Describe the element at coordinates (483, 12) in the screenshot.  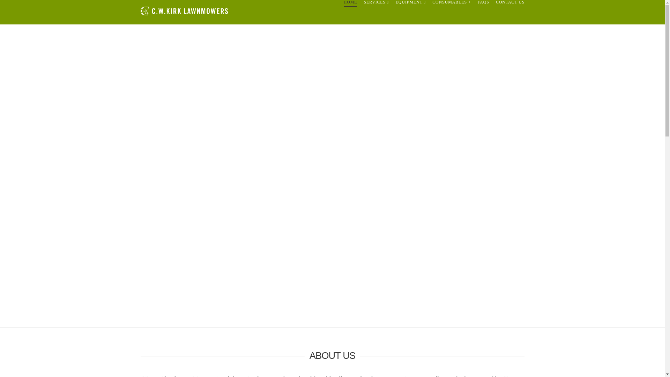
I see `FAQS` at that location.